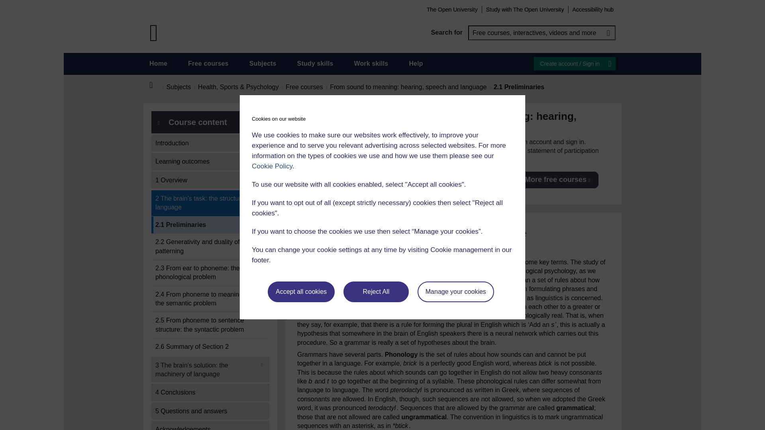  What do you see at coordinates (371, 64) in the screenshot?
I see `Work skills` at bounding box center [371, 64].